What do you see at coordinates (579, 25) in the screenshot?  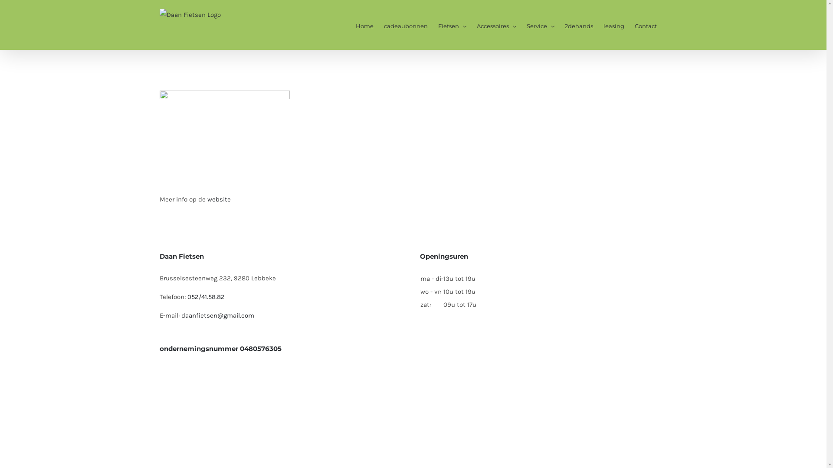 I see `2dehands` at bounding box center [579, 25].